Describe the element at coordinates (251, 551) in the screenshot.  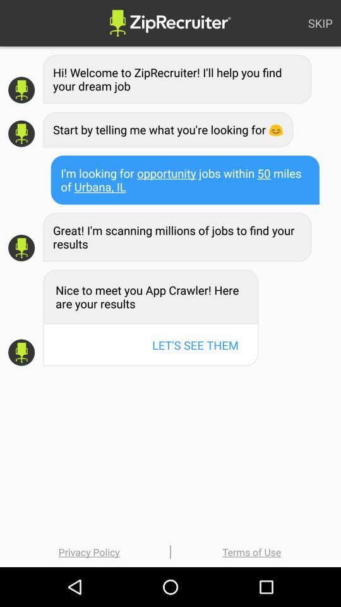
I see `tap the icon below the let s see icon` at that location.